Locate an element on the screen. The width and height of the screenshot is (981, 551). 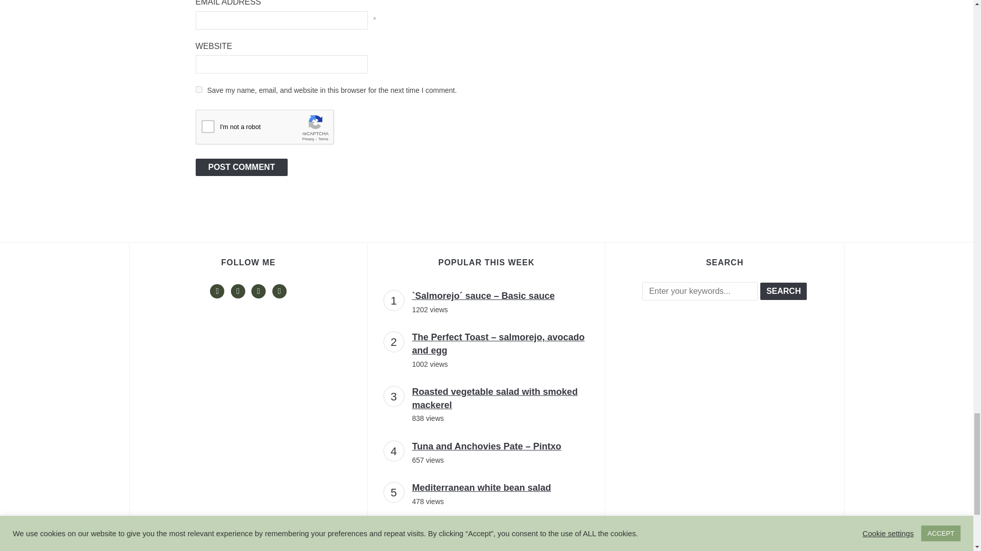
Search is located at coordinates (784, 291).